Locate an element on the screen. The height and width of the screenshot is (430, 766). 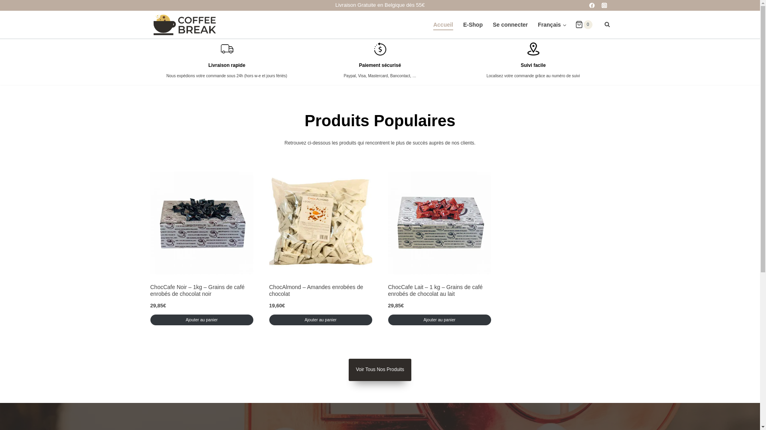
Se connecter is located at coordinates (511, 25).